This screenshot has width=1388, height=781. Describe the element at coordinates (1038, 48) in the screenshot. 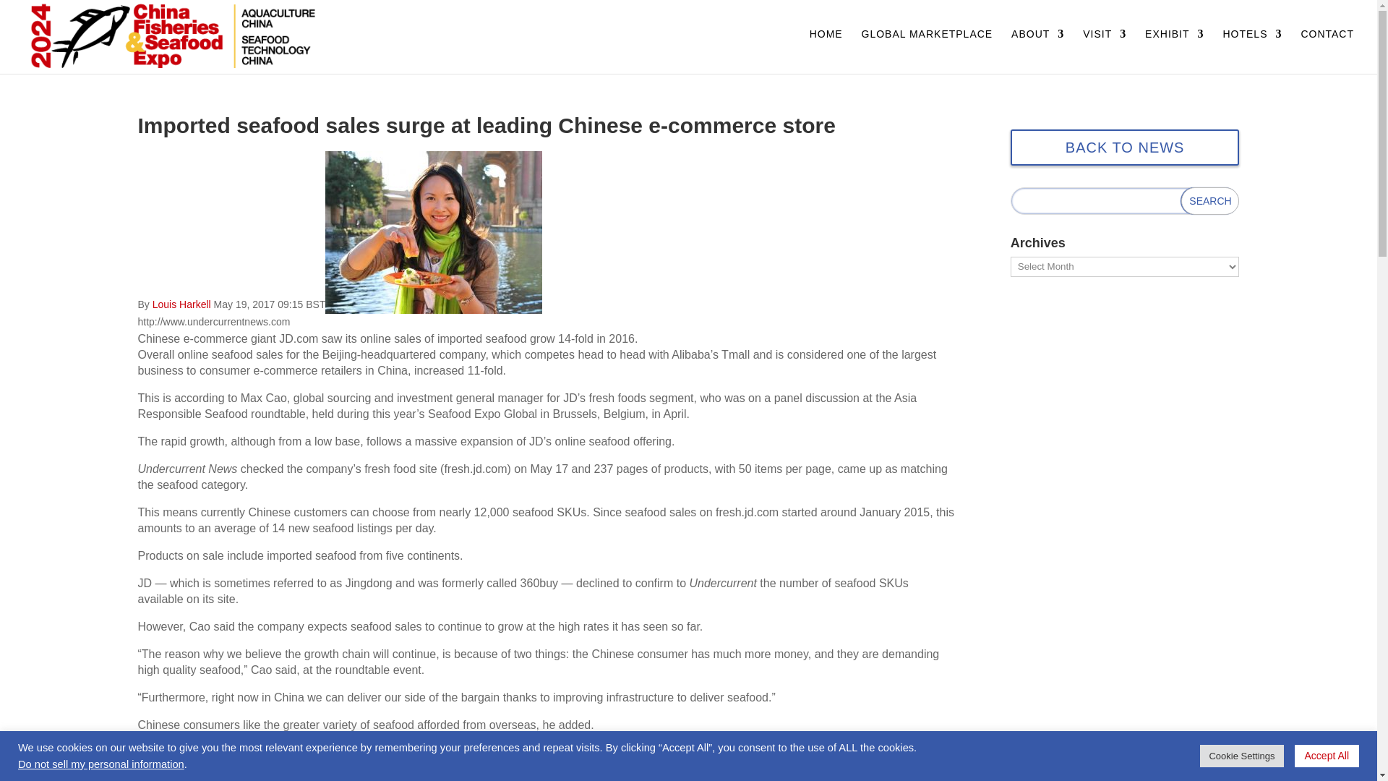

I see `ABOUT` at that location.